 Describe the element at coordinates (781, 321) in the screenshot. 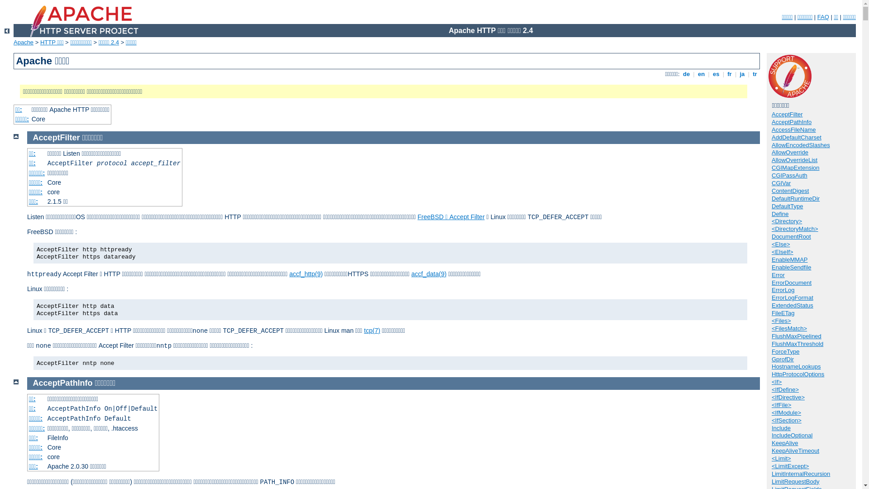

I see `<Files>` at that location.